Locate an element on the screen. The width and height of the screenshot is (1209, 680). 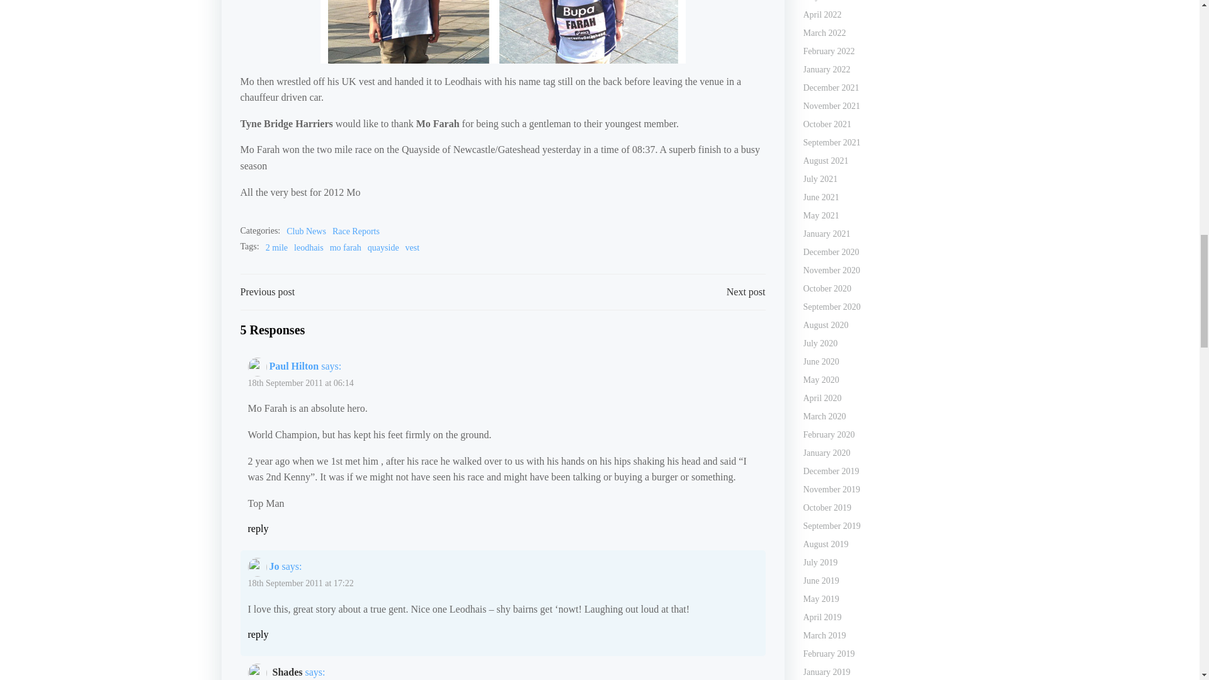
Leodhais MacPherson with Mo Farahs vest - A Very Hapy Boy is located at coordinates (502, 31).